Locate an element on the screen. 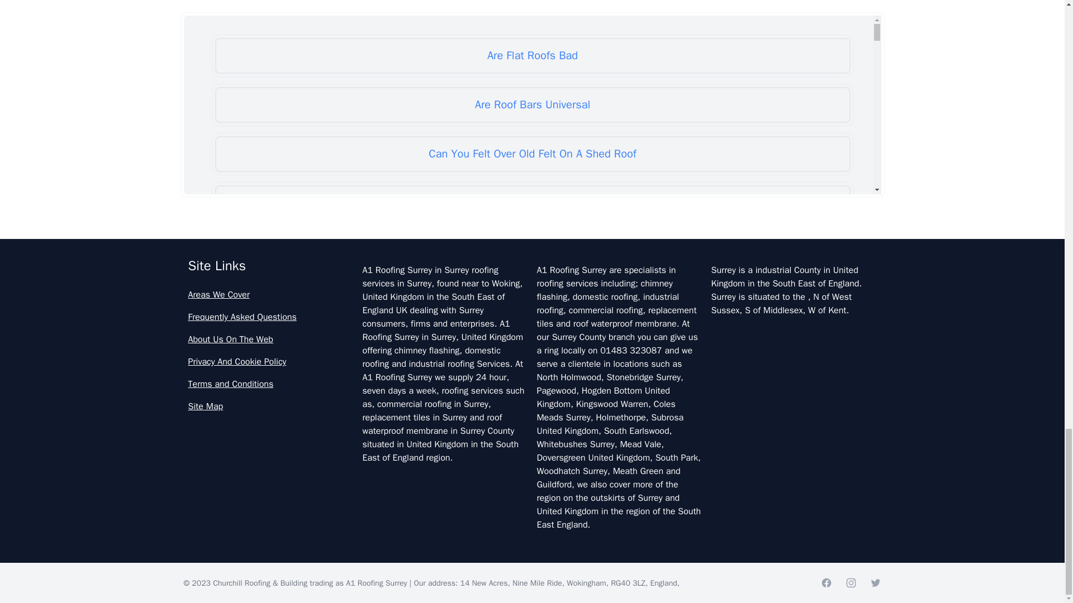 The image size is (1073, 603). Can You Put Solar Panels On A Flat Roof is located at coordinates (532, 301).